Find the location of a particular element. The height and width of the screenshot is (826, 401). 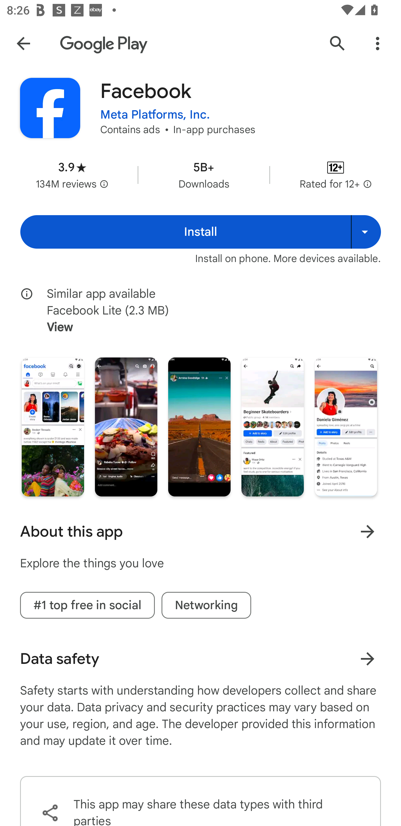

Navigate up is located at coordinates (23, 43).